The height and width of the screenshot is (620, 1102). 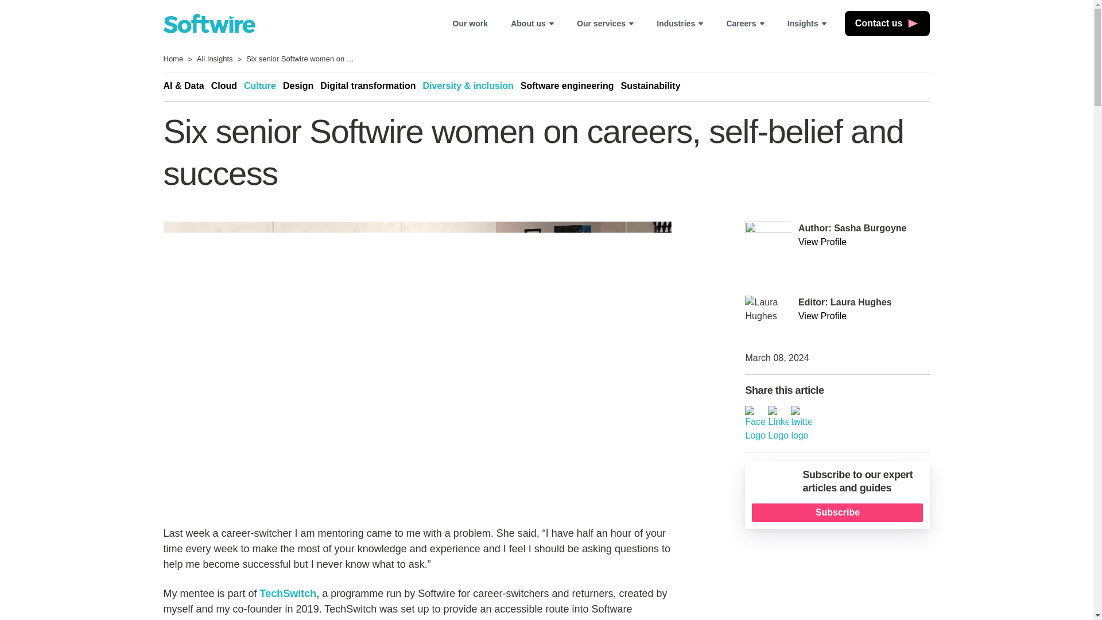 I want to click on Design, so click(x=302, y=86).